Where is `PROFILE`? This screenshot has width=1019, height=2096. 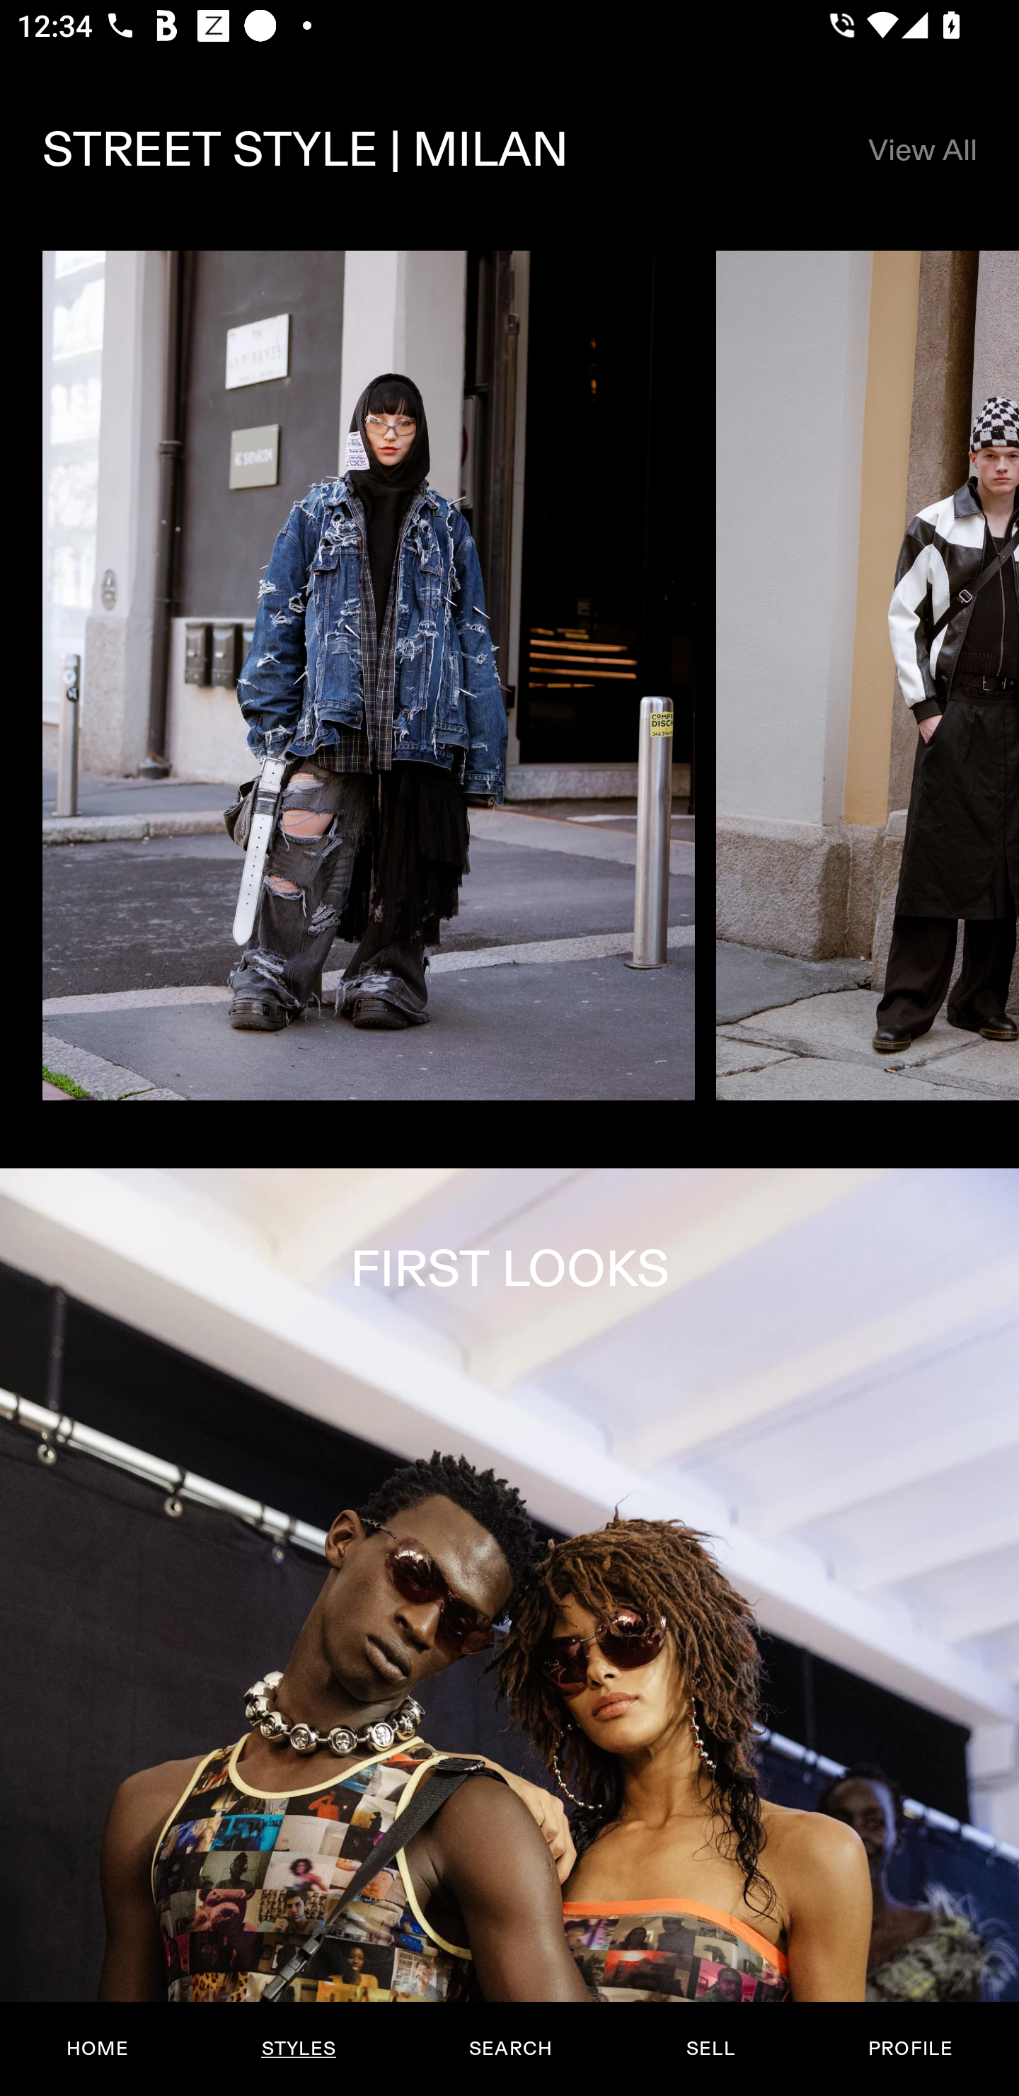
PROFILE is located at coordinates (910, 2049).